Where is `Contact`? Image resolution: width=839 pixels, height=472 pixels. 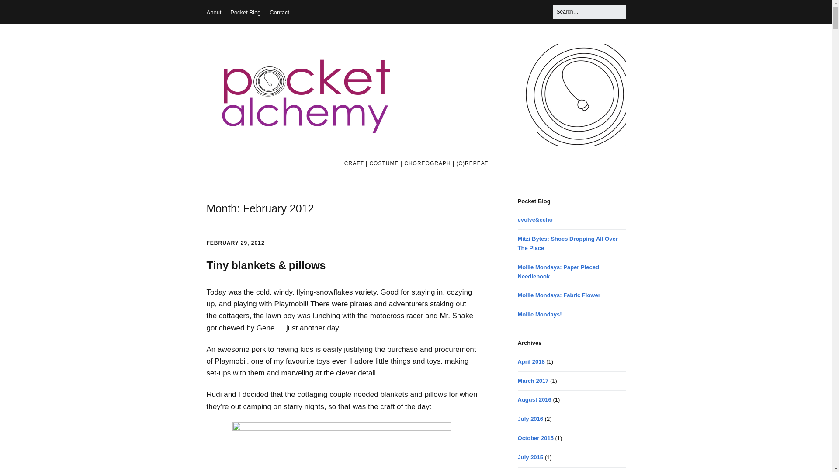 Contact is located at coordinates (279, 12).